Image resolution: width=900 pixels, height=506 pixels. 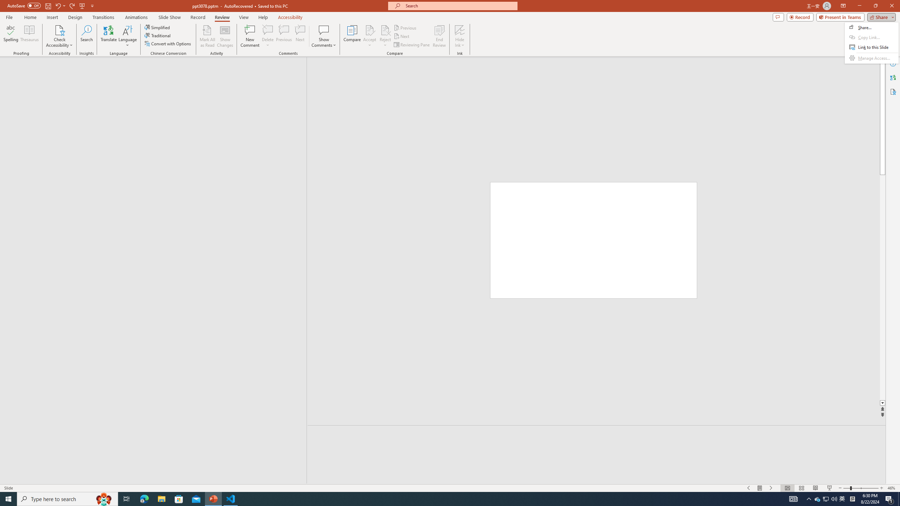 I want to click on PowerPoint - 1 running window, so click(x=214, y=499).